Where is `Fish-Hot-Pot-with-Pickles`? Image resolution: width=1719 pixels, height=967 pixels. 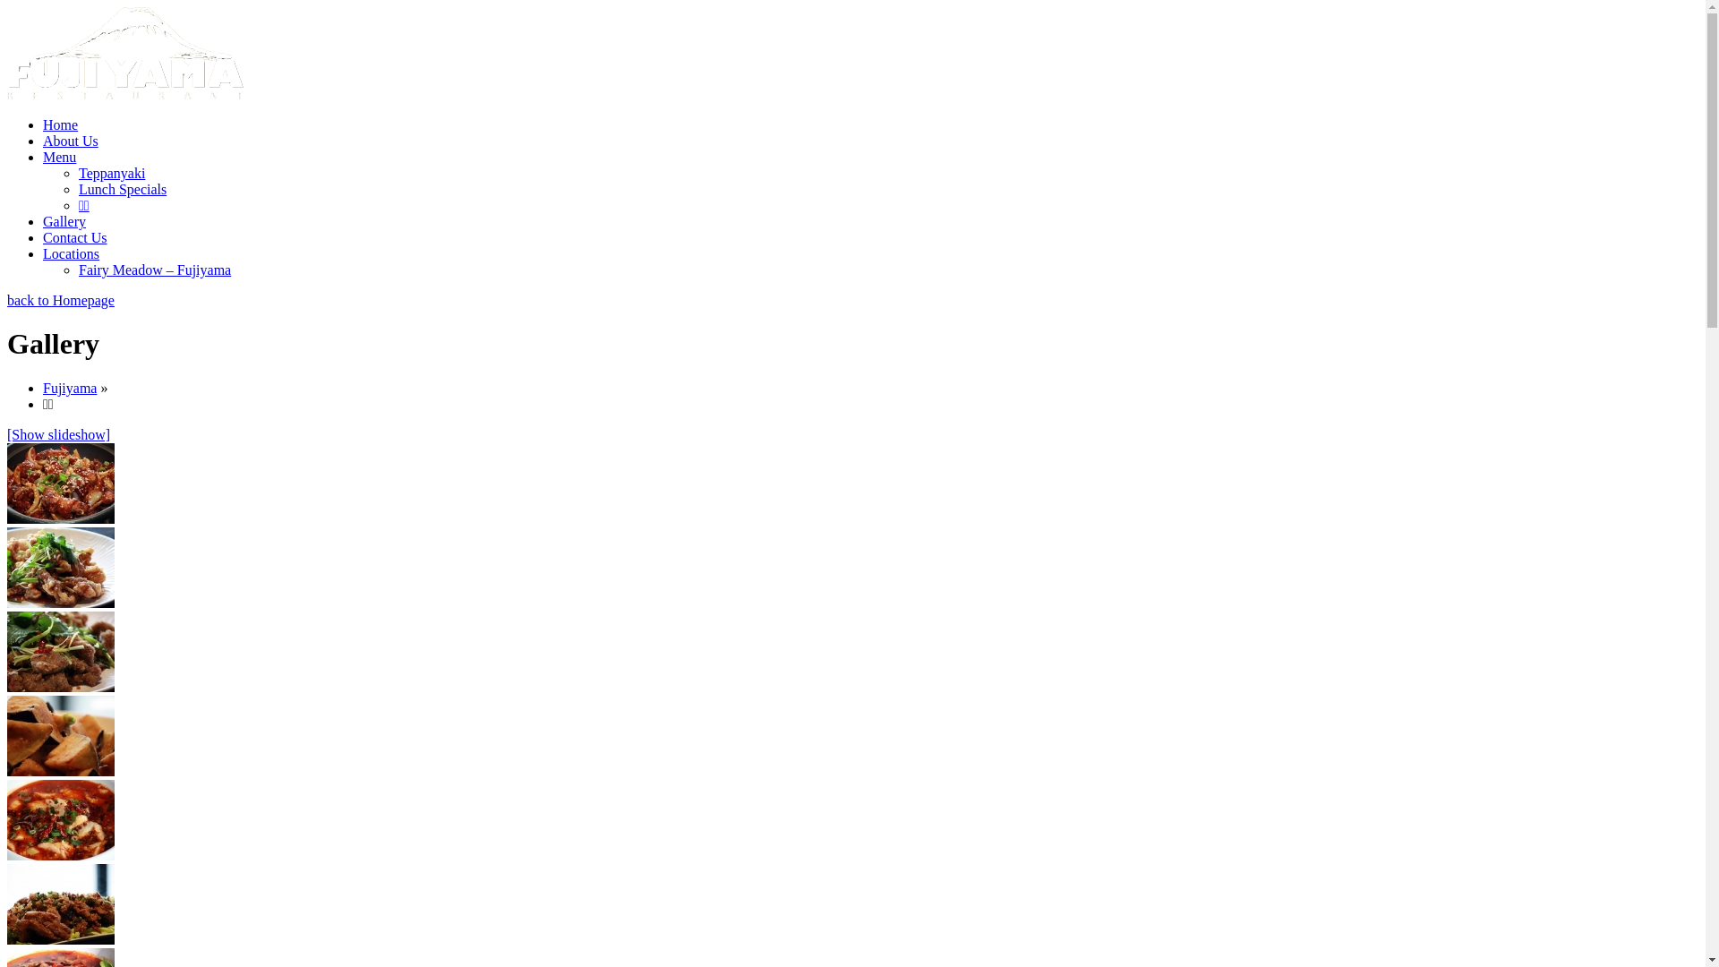 Fish-Hot-Pot-with-Pickles is located at coordinates (61, 820).